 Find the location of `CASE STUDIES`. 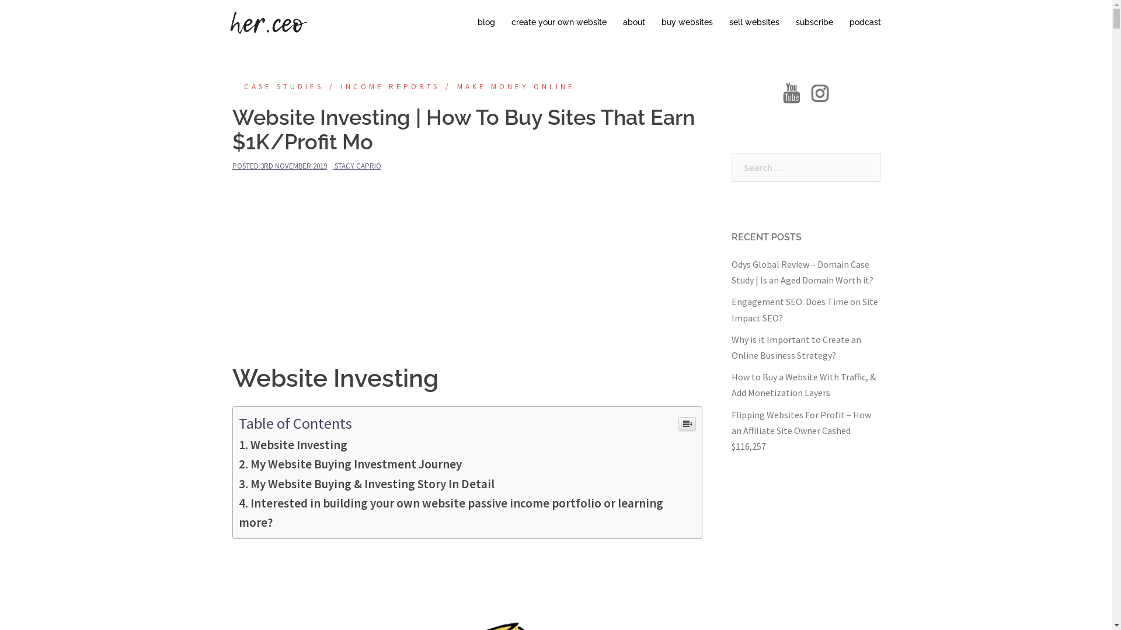

CASE STUDIES is located at coordinates (278, 86).